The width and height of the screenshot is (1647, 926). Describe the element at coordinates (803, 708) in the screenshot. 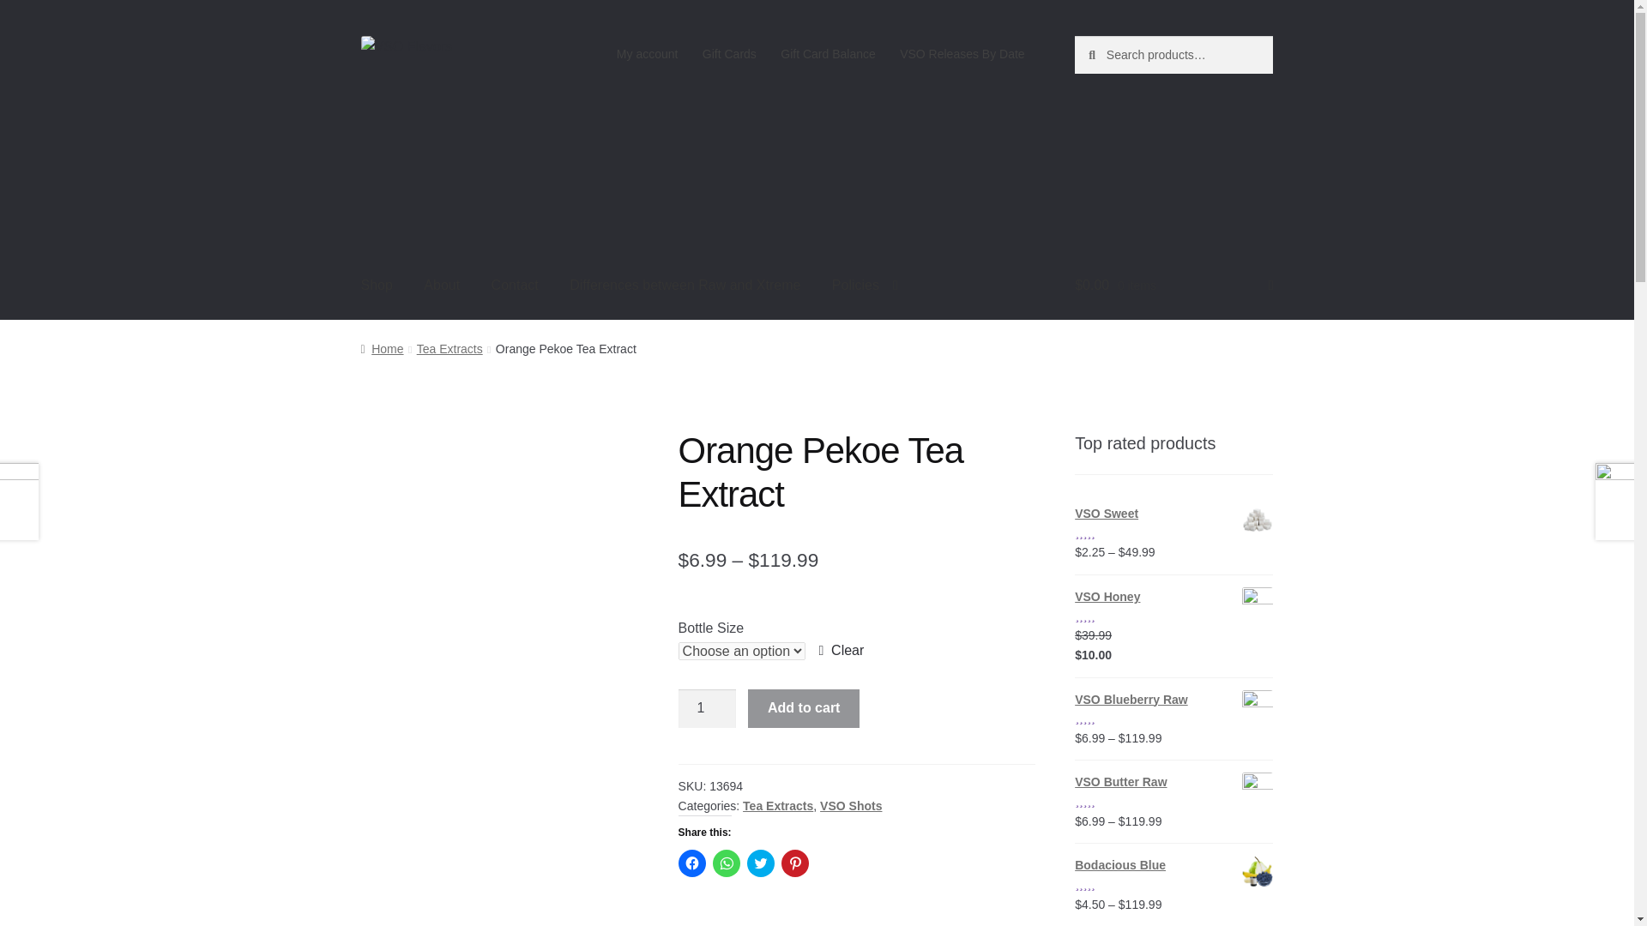

I see `Add to cart` at that location.